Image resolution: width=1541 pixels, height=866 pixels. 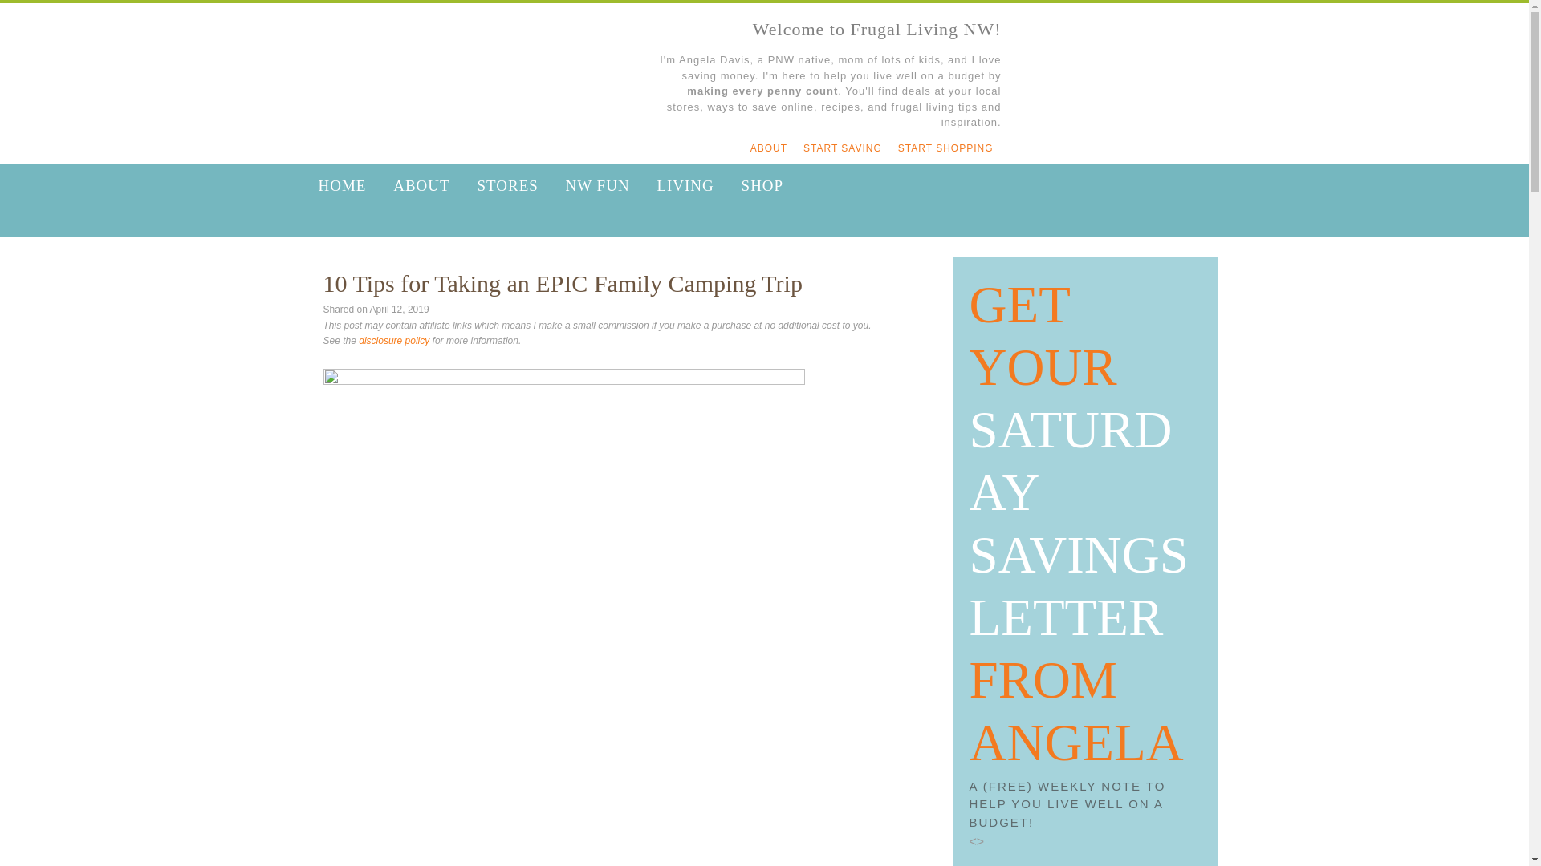 What do you see at coordinates (945, 148) in the screenshot?
I see `START SHOPPING` at bounding box center [945, 148].